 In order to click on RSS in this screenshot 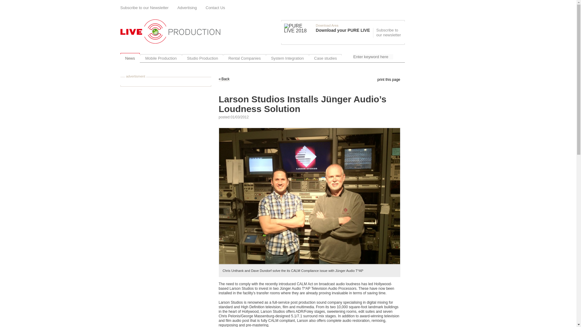, I will do `click(402, 7)`.